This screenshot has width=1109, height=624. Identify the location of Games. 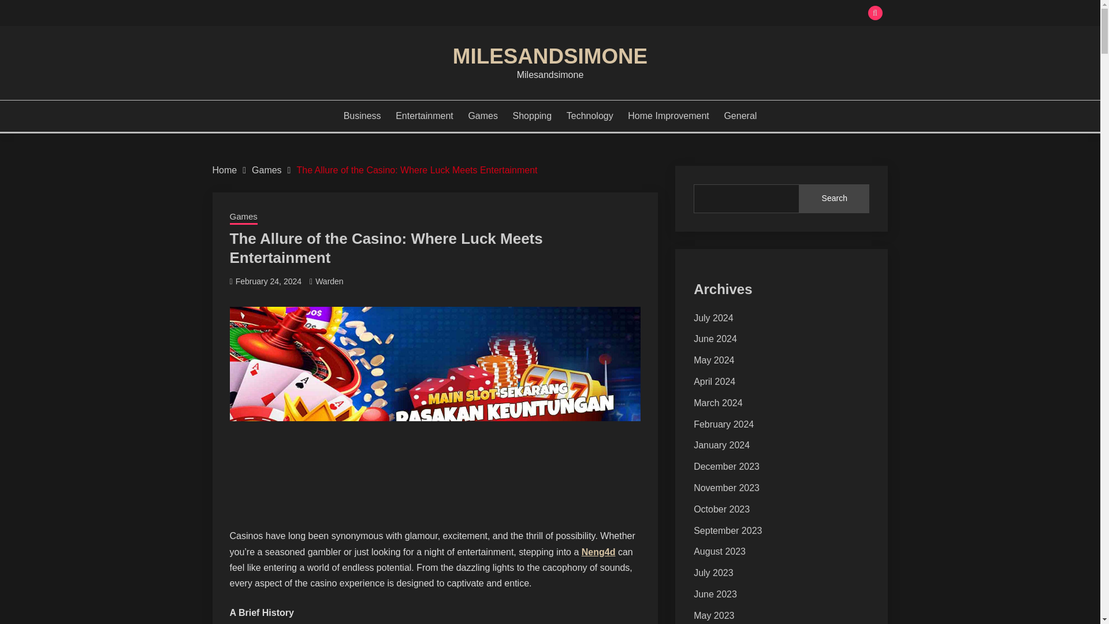
(243, 217).